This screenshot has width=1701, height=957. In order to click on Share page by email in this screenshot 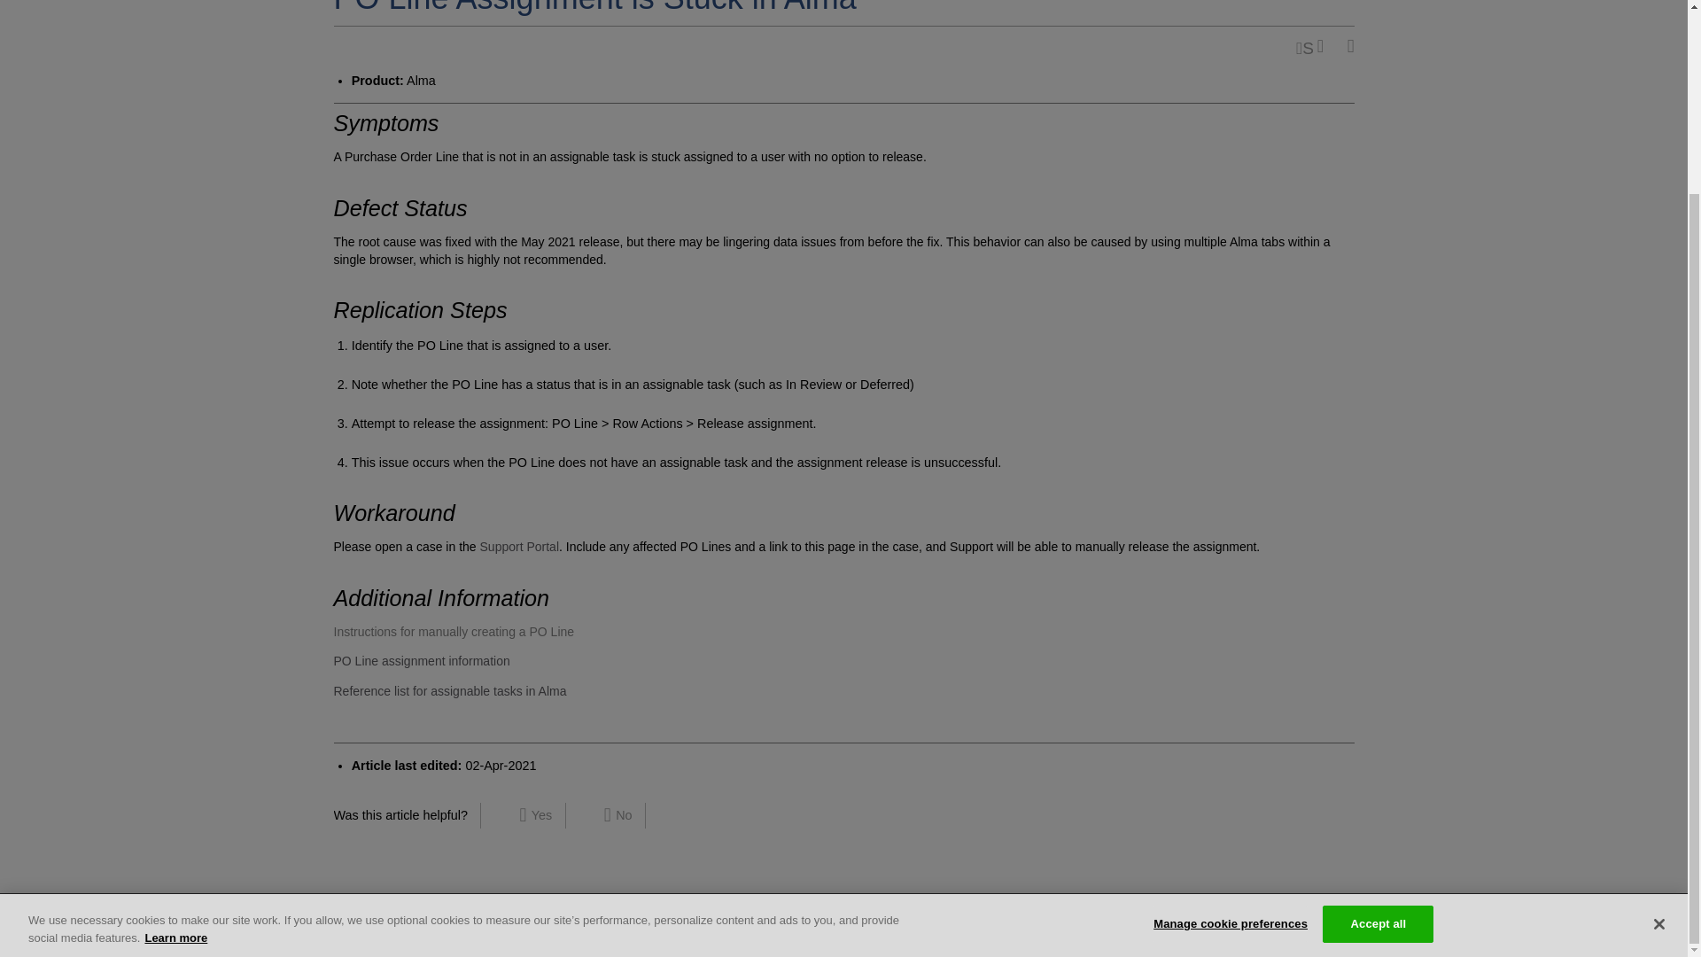, I will do `click(1304, 46)`.